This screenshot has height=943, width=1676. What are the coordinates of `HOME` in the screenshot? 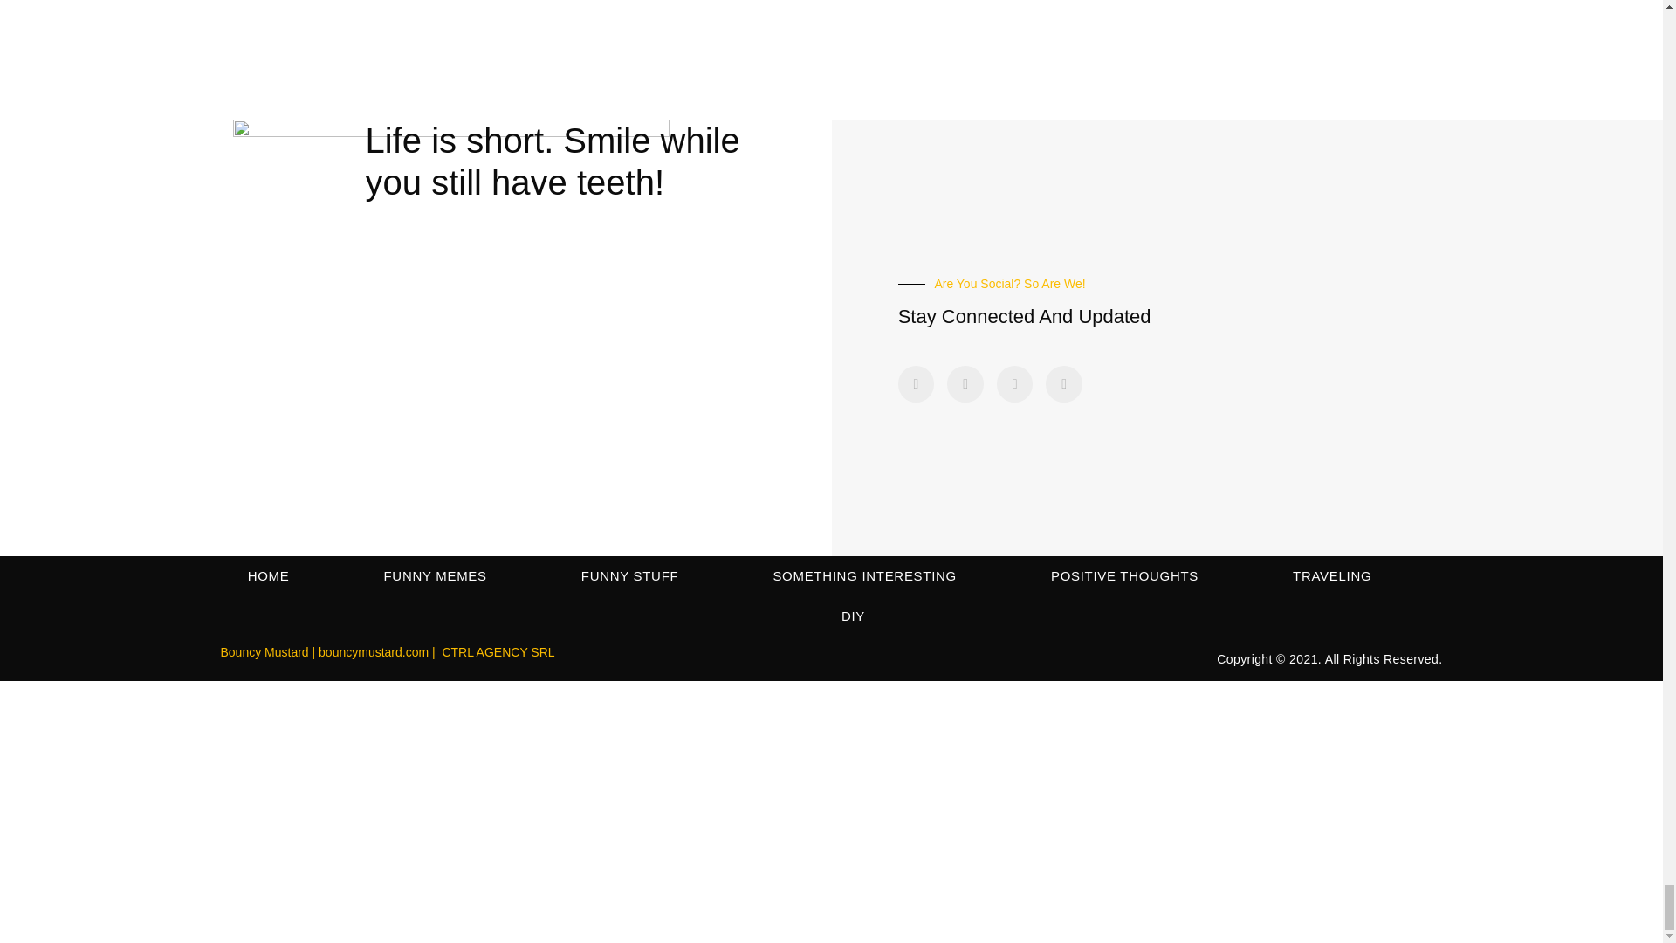 It's located at (269, 576).